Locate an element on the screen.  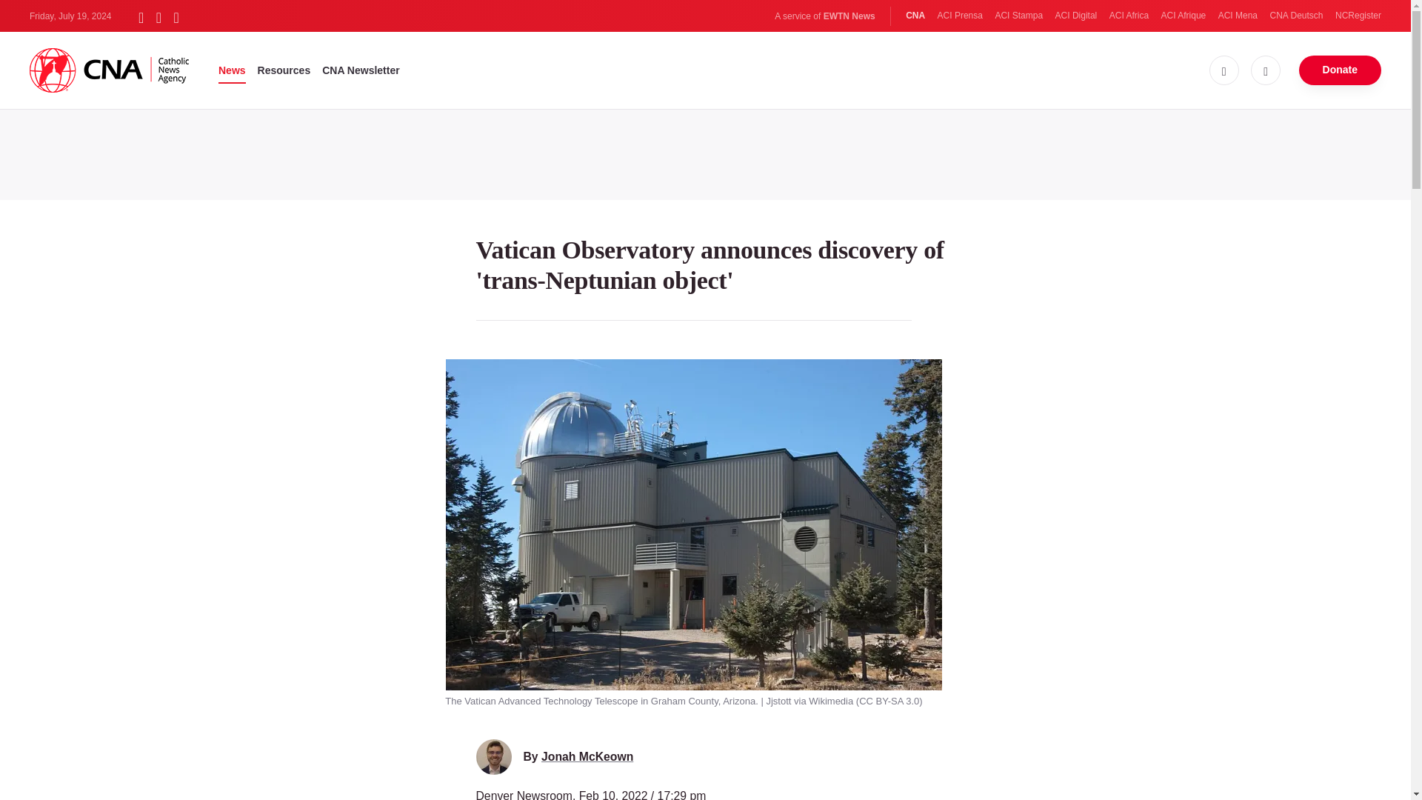
EWTN News is located at coordinates (849, 16).